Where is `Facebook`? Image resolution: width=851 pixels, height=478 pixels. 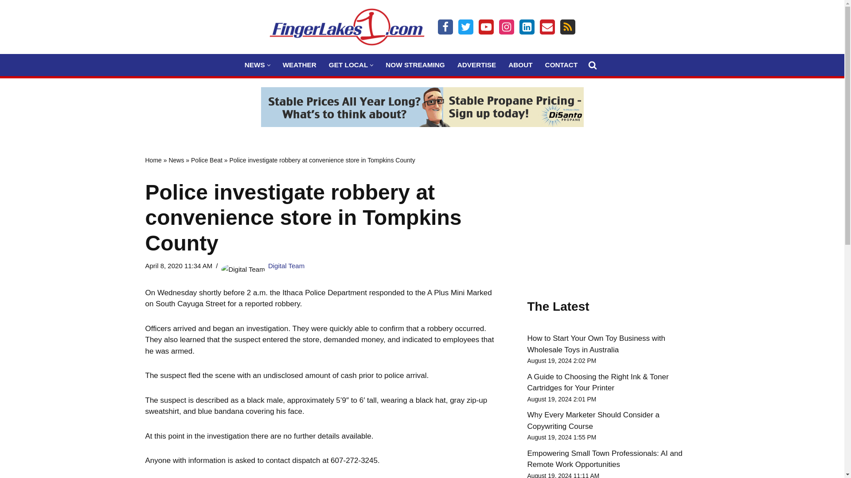
Facebook is located at coordinates (445, 27).